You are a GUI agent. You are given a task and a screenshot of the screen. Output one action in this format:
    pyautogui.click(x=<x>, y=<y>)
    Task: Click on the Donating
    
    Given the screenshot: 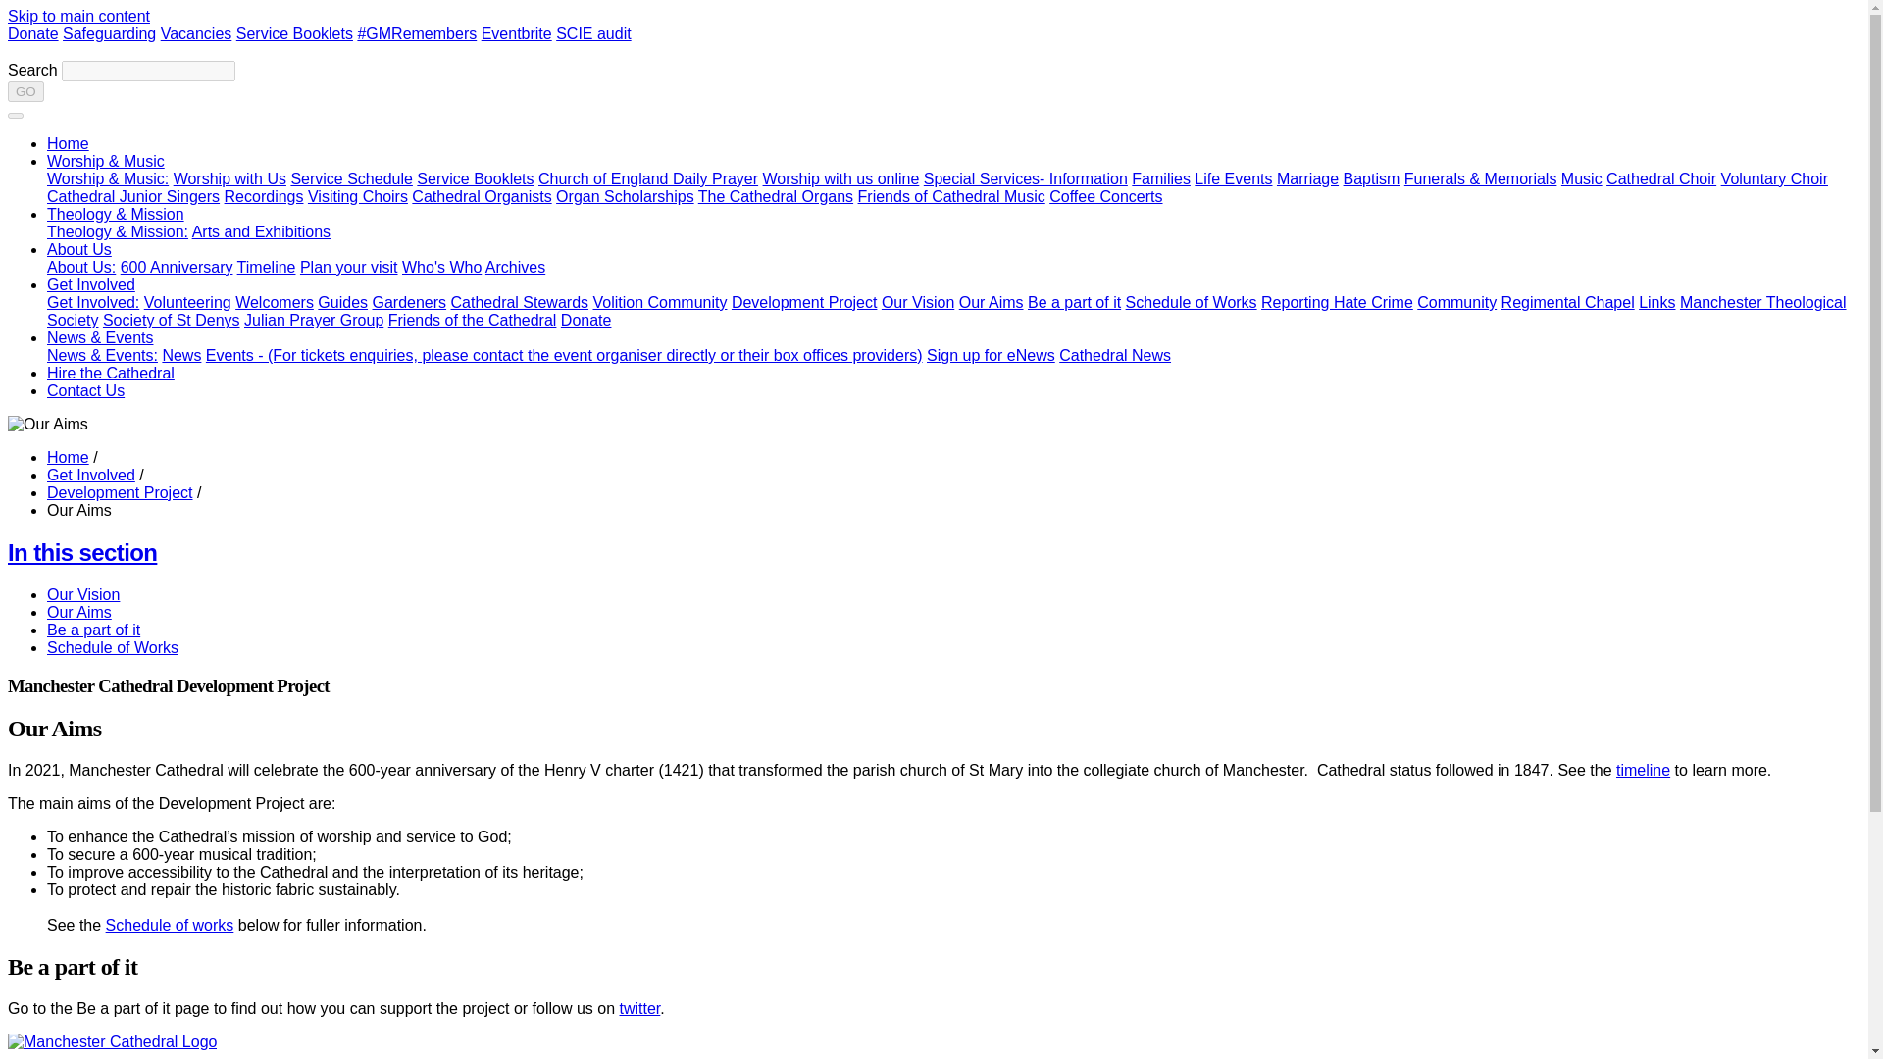 What is the action you would take?
    pyautogui.click(x=32, y=33)
    